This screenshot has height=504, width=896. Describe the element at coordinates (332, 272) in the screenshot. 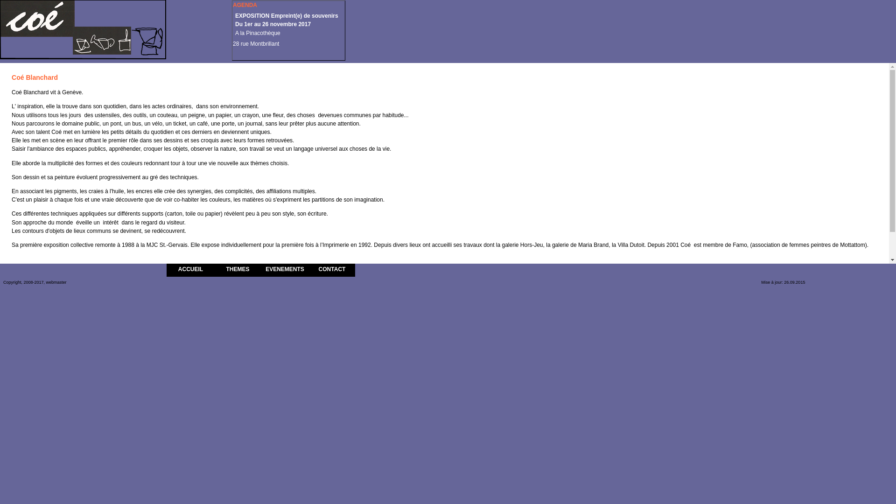

I see `CONTACT` at that location.